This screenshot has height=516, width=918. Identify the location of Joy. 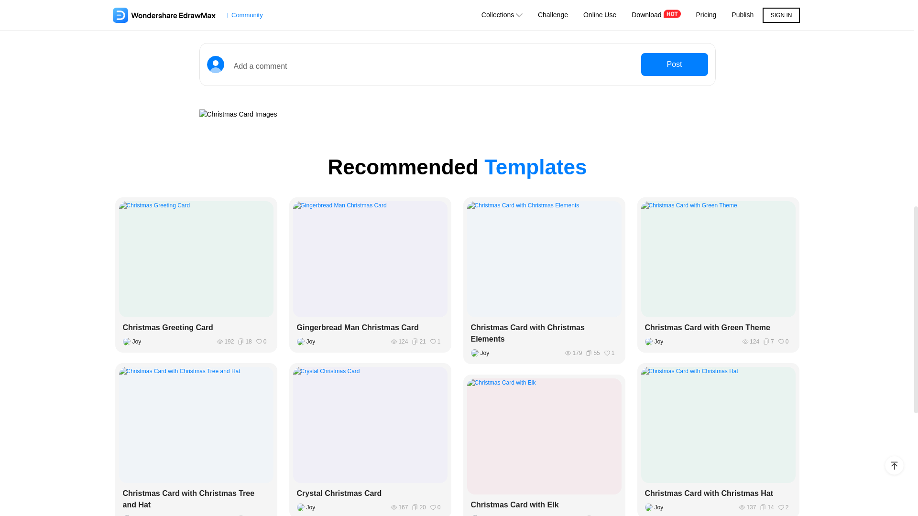
(134, 341).